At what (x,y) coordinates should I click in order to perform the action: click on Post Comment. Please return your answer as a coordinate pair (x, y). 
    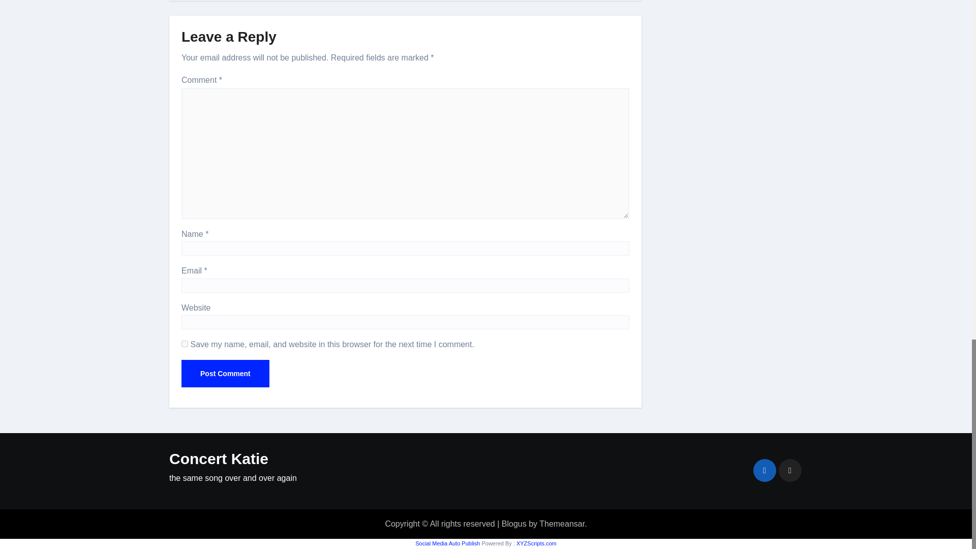
    Looking at the image, I should click on (225, 374).